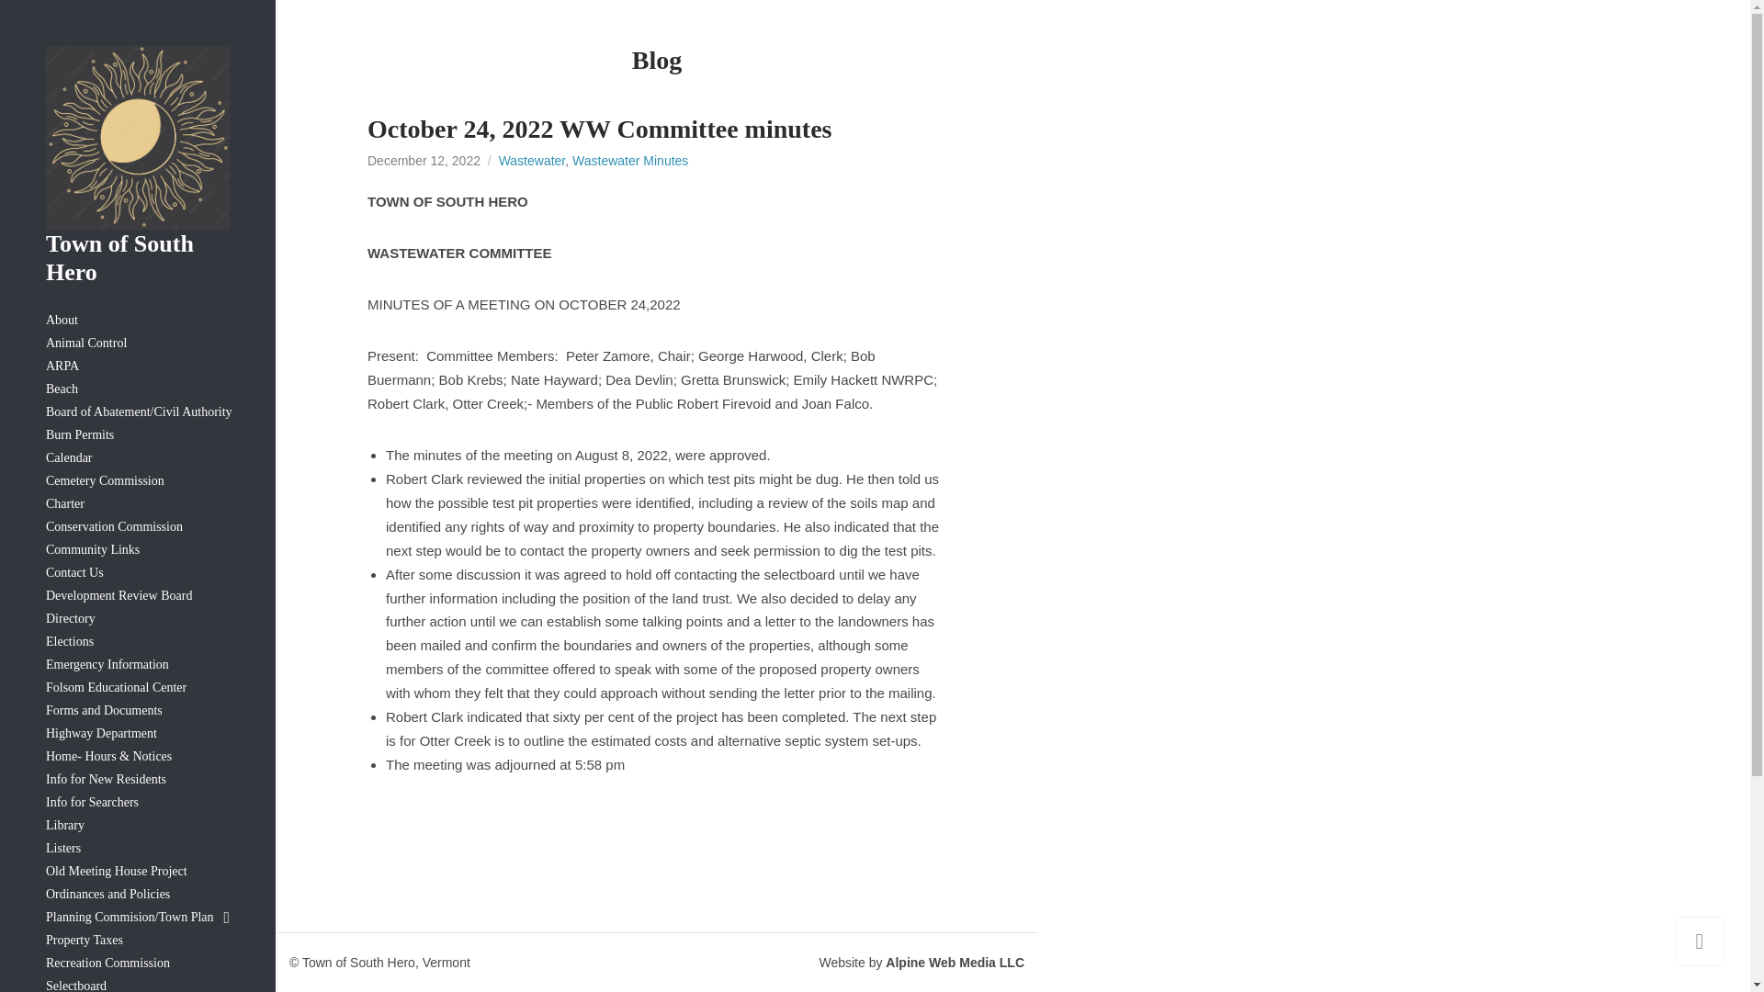 This screenshot has height=992, width=1764. Describe the element at coordinates (137, 825) in the screenshot. I see `Library` at that location.